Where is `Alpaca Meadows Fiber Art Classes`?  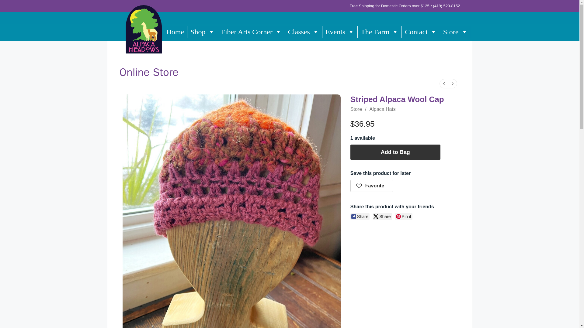
Alpaca Meadows Fiber Art Classes is located at coordinates (304, 32).